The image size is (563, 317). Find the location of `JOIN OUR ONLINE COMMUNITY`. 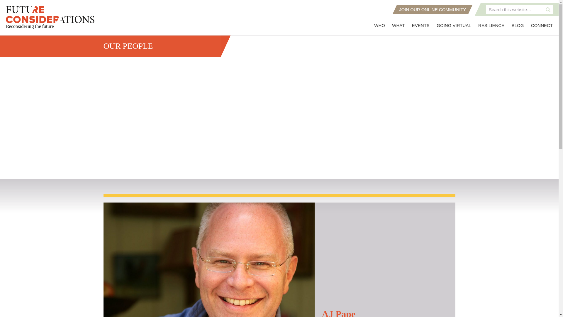

JOIN OUR ONLINE COMMUNITY is located at coordinates (432, 9).